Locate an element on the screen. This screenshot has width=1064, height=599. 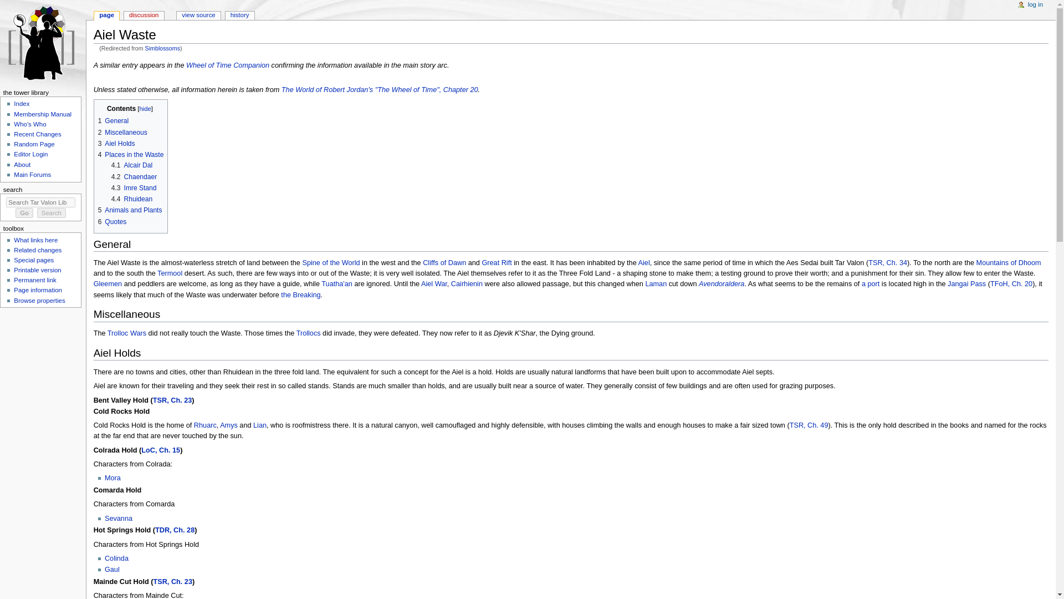
Great Rift is located at coordinates (497, 262).